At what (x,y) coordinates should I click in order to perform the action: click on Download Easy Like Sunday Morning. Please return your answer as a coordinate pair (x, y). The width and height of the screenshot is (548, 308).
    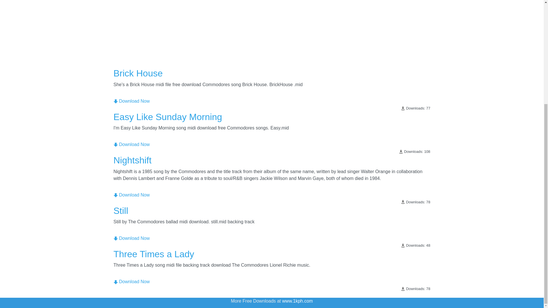
    Looking at the image, I should click on (115, 145).